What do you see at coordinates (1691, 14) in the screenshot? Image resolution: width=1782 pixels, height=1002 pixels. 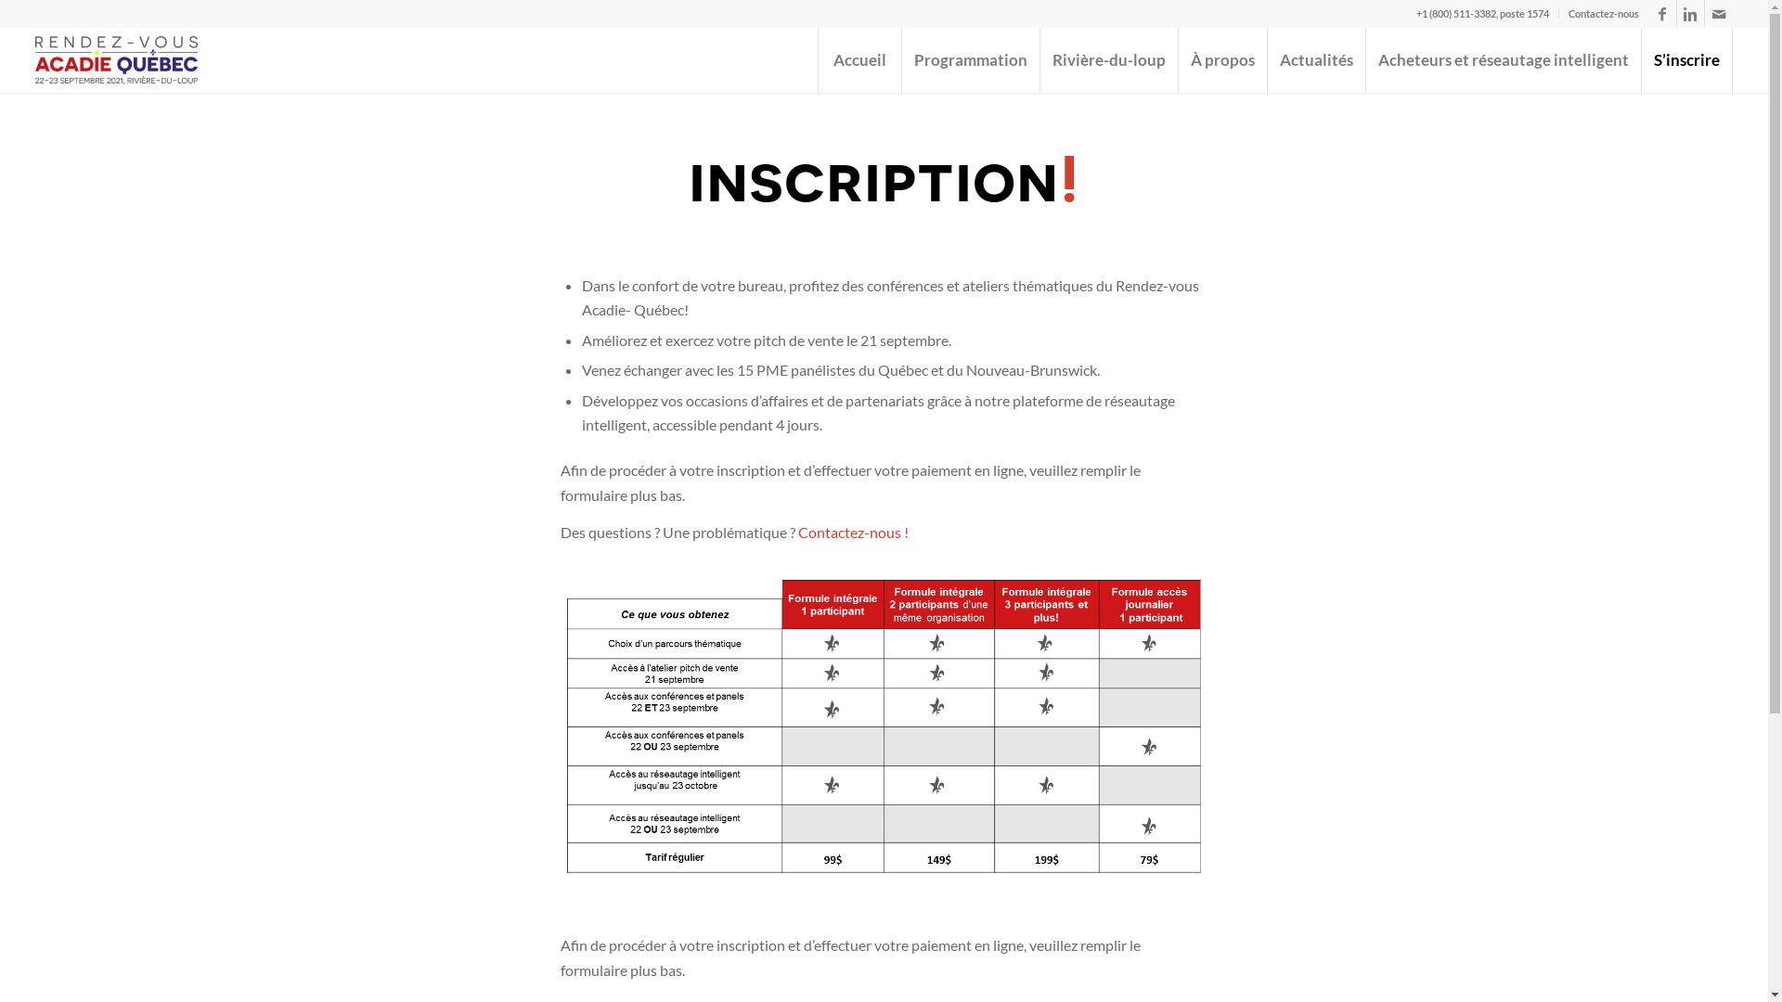 I see `Linkedin` at bounding box center [1691, 14].